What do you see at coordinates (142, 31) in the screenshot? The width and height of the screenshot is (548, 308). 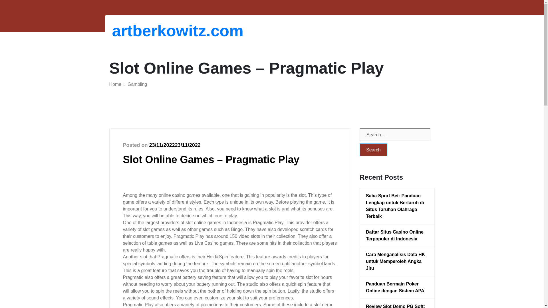 I see `artberkowitz.com` at bounding box center [142, 31].